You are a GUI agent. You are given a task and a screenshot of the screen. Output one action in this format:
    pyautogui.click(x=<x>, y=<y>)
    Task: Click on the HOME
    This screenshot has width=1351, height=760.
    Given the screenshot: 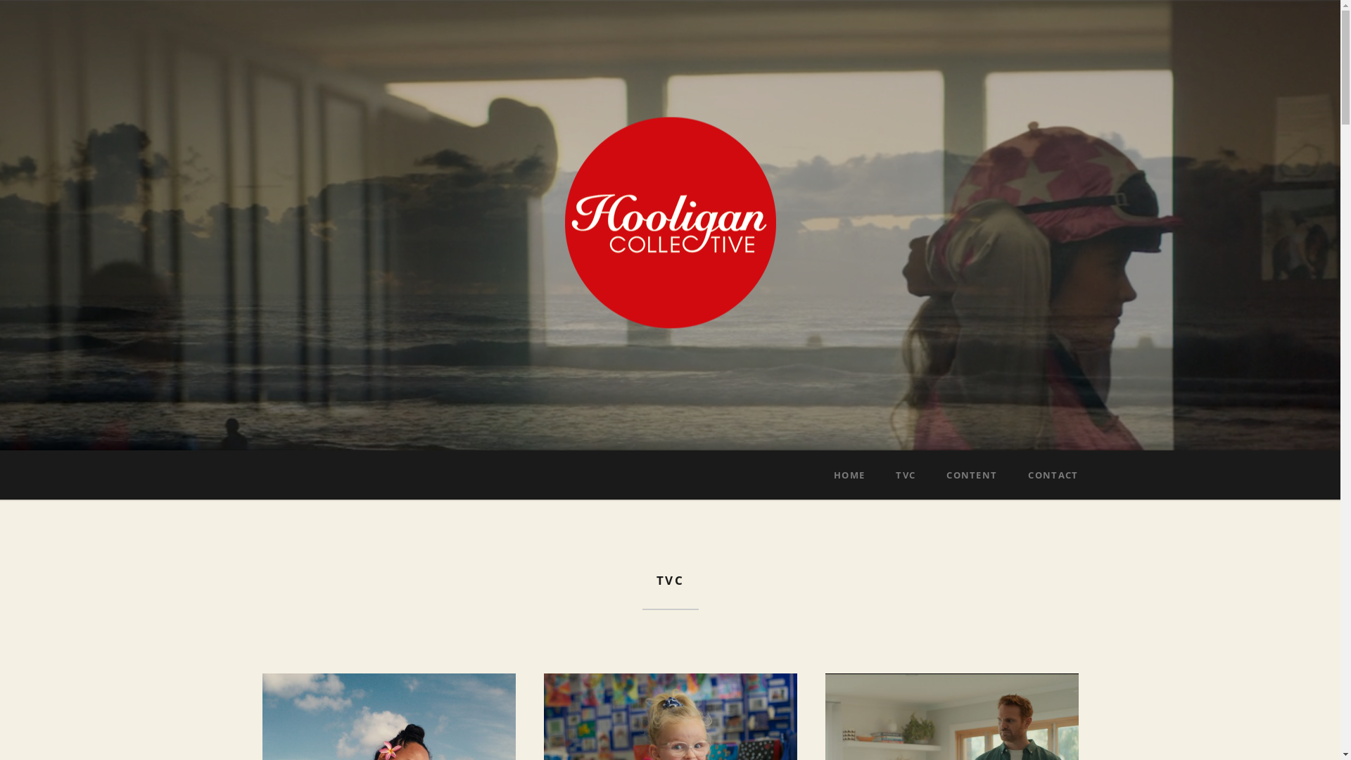 What is the action you would take?
    pyautogui.click(x=849, y=475)
    